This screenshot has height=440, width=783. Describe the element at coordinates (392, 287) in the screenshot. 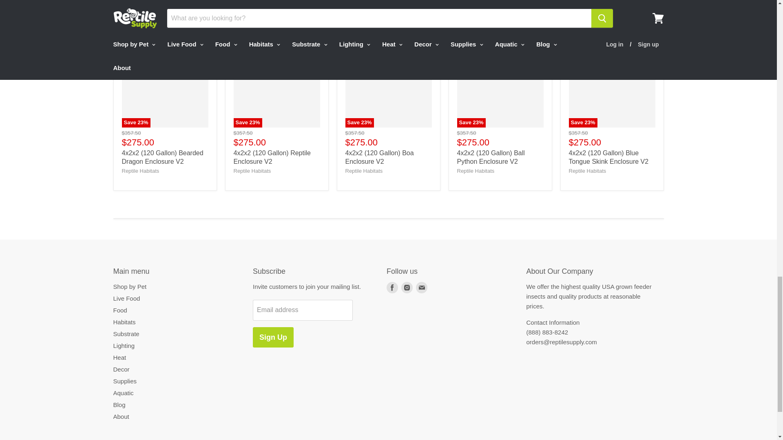

I see `Facebook` at that location.